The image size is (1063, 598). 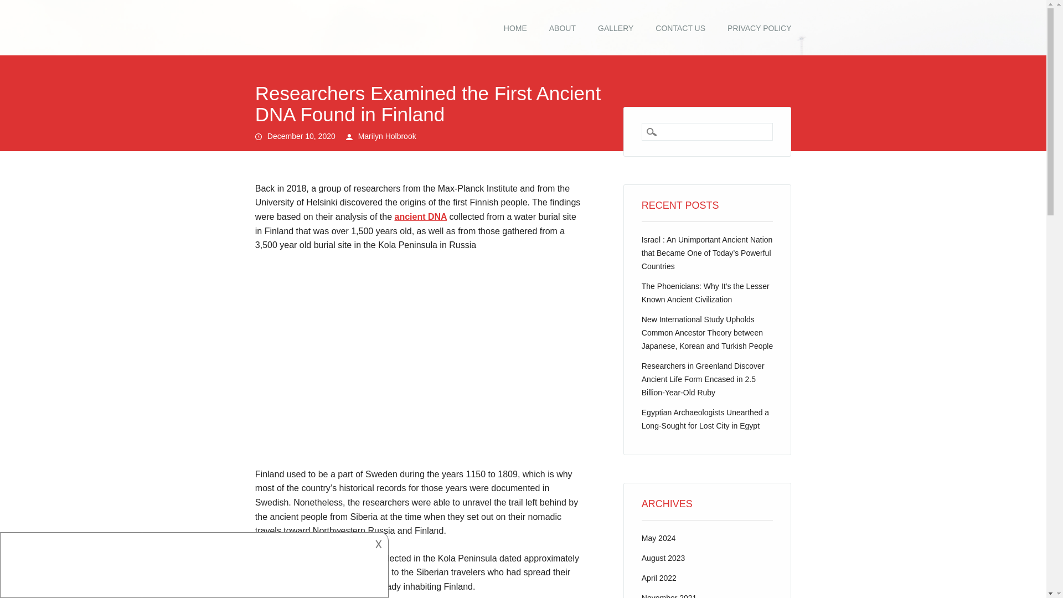 What do you see at coordinates (515, 28) in the screenshot?
I see `HOME` at bounding box center [515, 28].